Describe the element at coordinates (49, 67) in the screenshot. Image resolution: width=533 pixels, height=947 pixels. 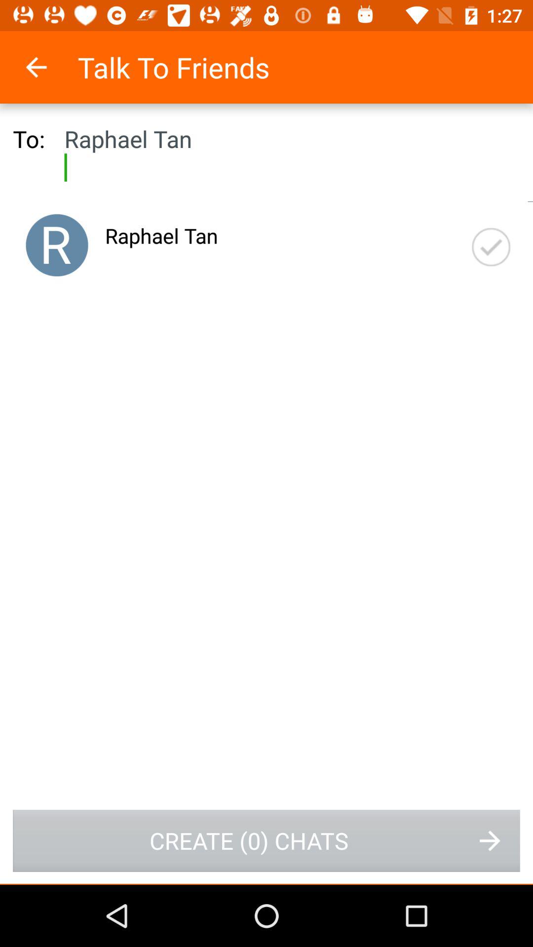
I see `turn on icon to the left of the talk to friends` at that location.